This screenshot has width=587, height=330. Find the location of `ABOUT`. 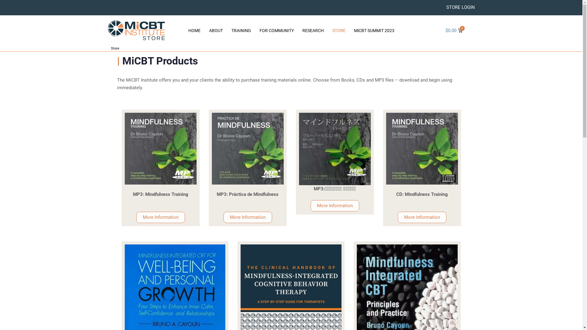

ABOUT is located at coordinates (216, 31).